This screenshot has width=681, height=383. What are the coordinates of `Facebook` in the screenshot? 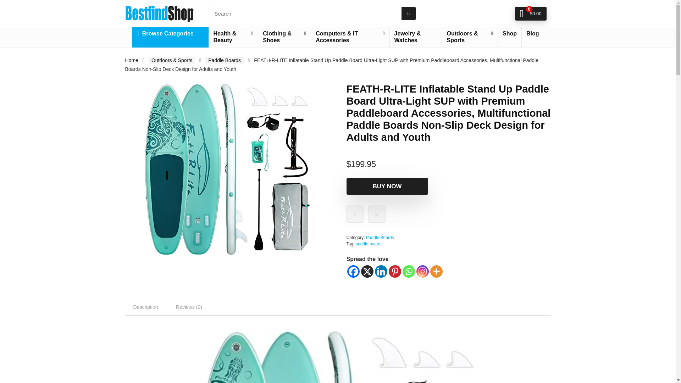 It's located at (353, 272).